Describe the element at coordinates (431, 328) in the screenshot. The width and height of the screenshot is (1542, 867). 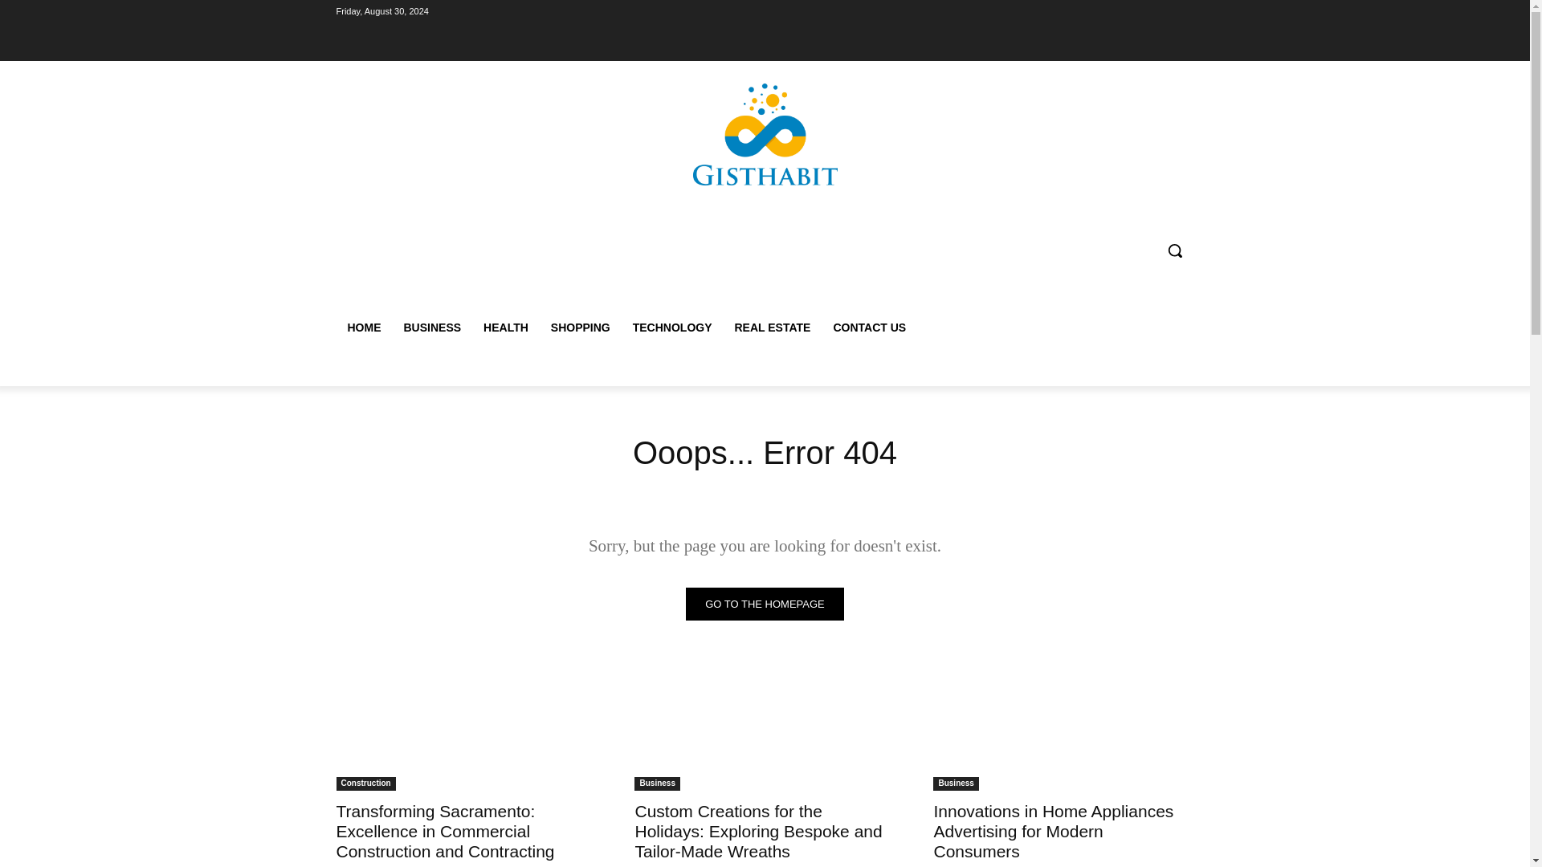
I see `BUSINESS` at that location.